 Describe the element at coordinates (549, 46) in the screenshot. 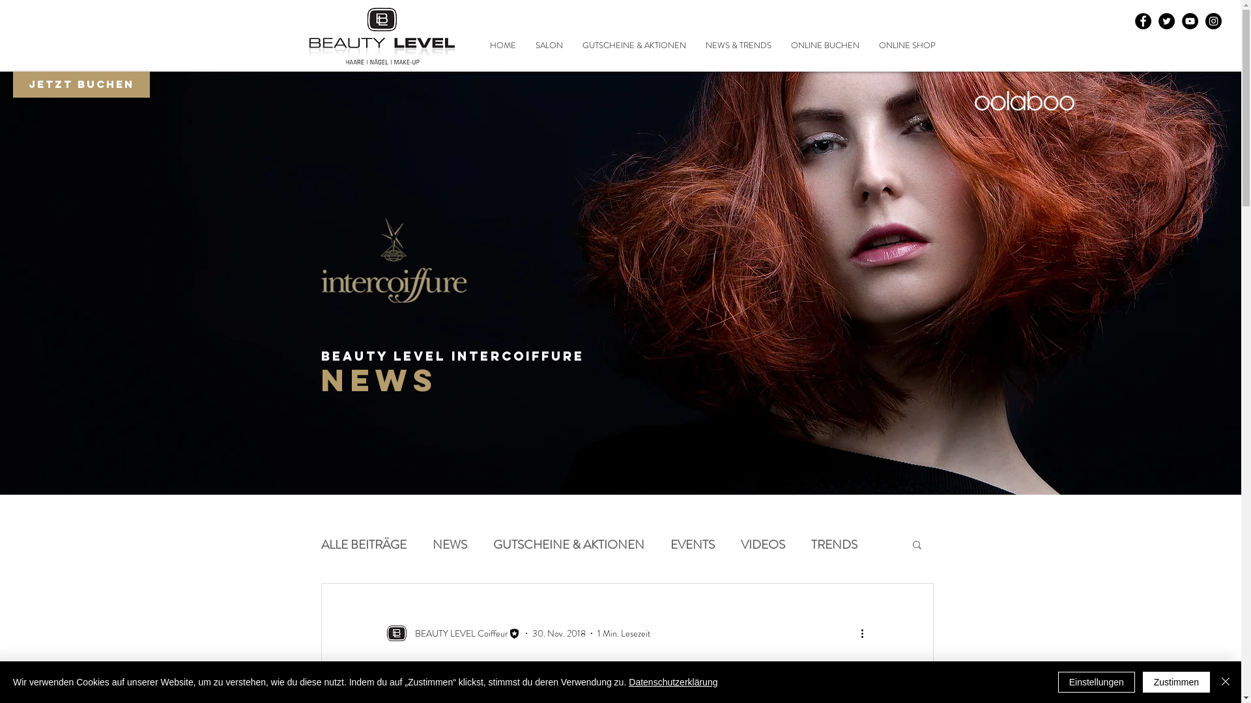

I see `SALON` at that location.